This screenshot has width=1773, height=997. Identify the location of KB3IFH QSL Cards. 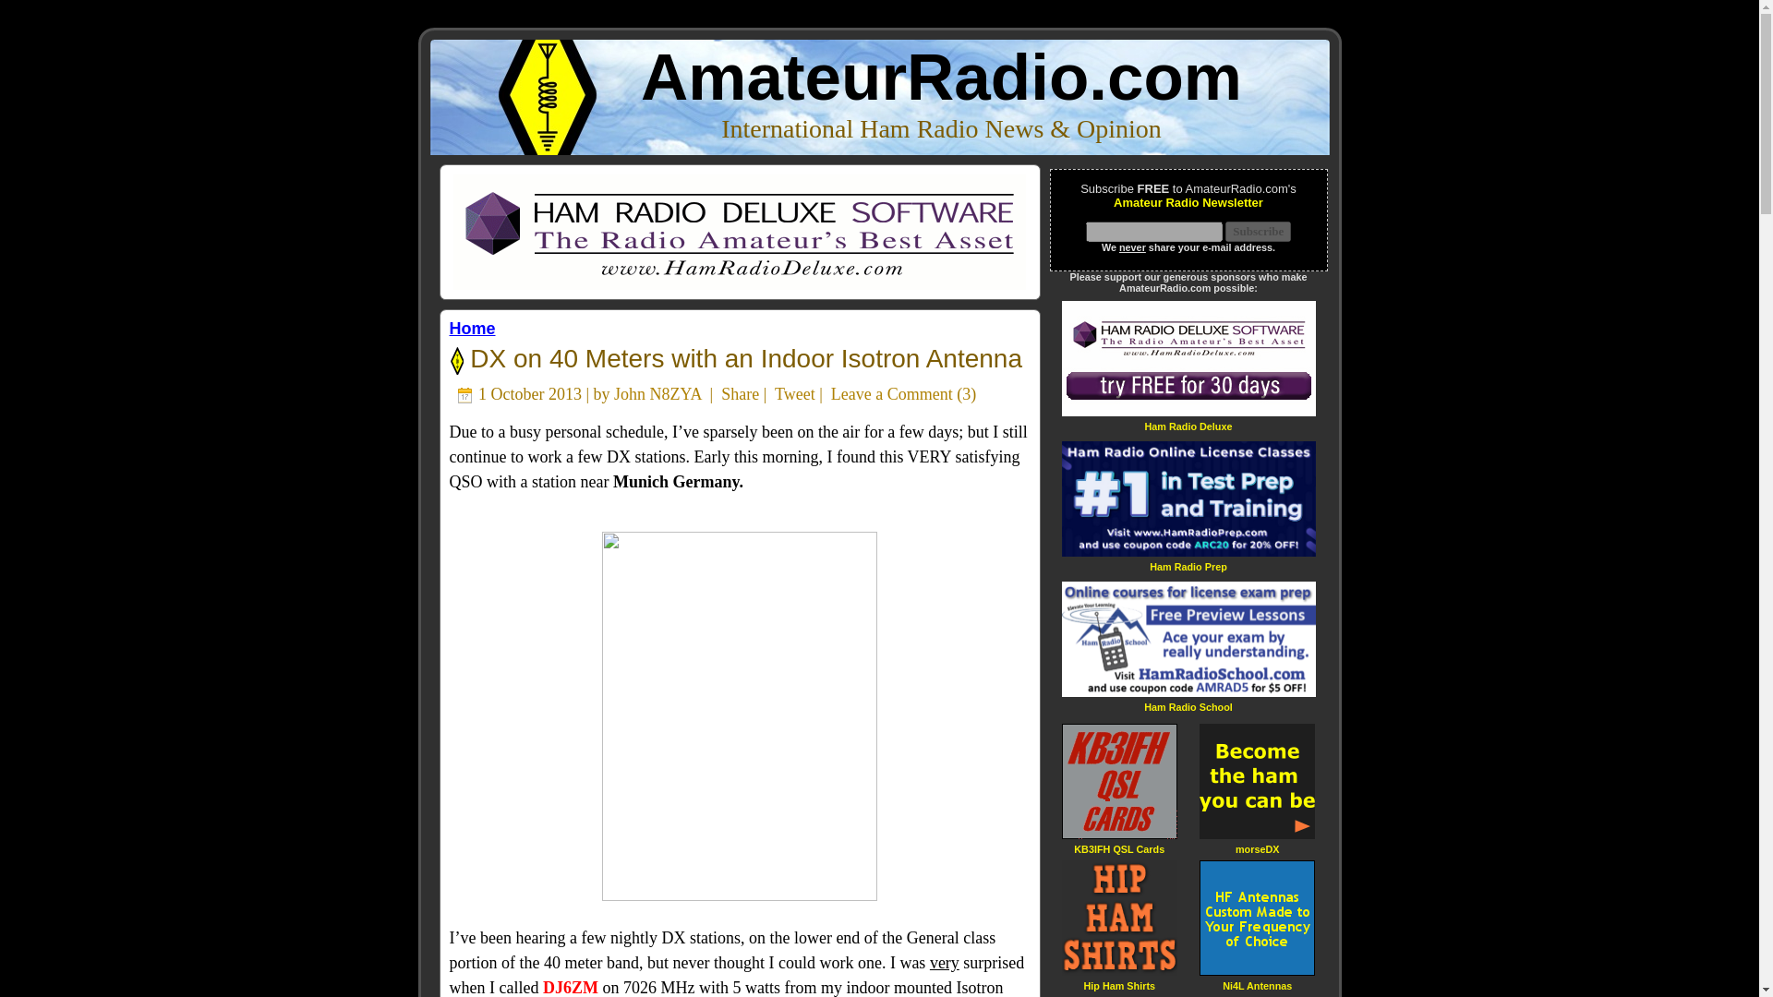
(1119, 847).